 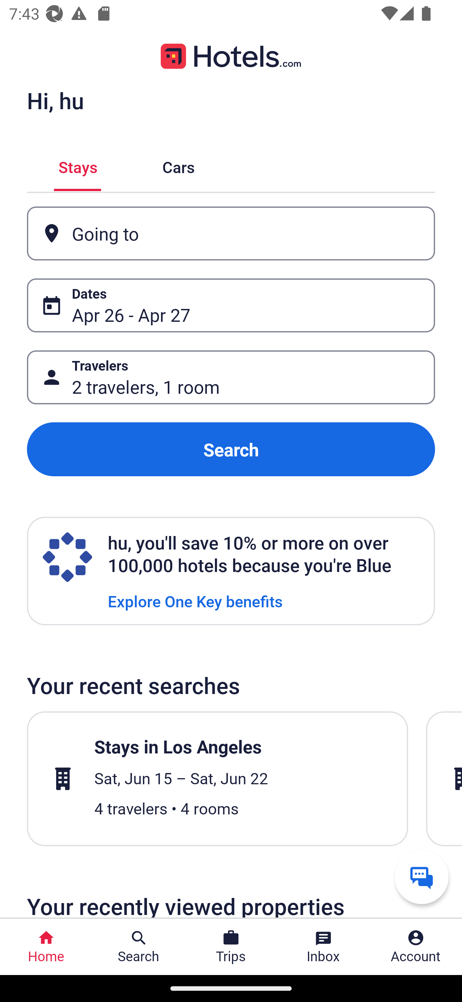 I want to click on Going to Button, so click(x=231, y=233).